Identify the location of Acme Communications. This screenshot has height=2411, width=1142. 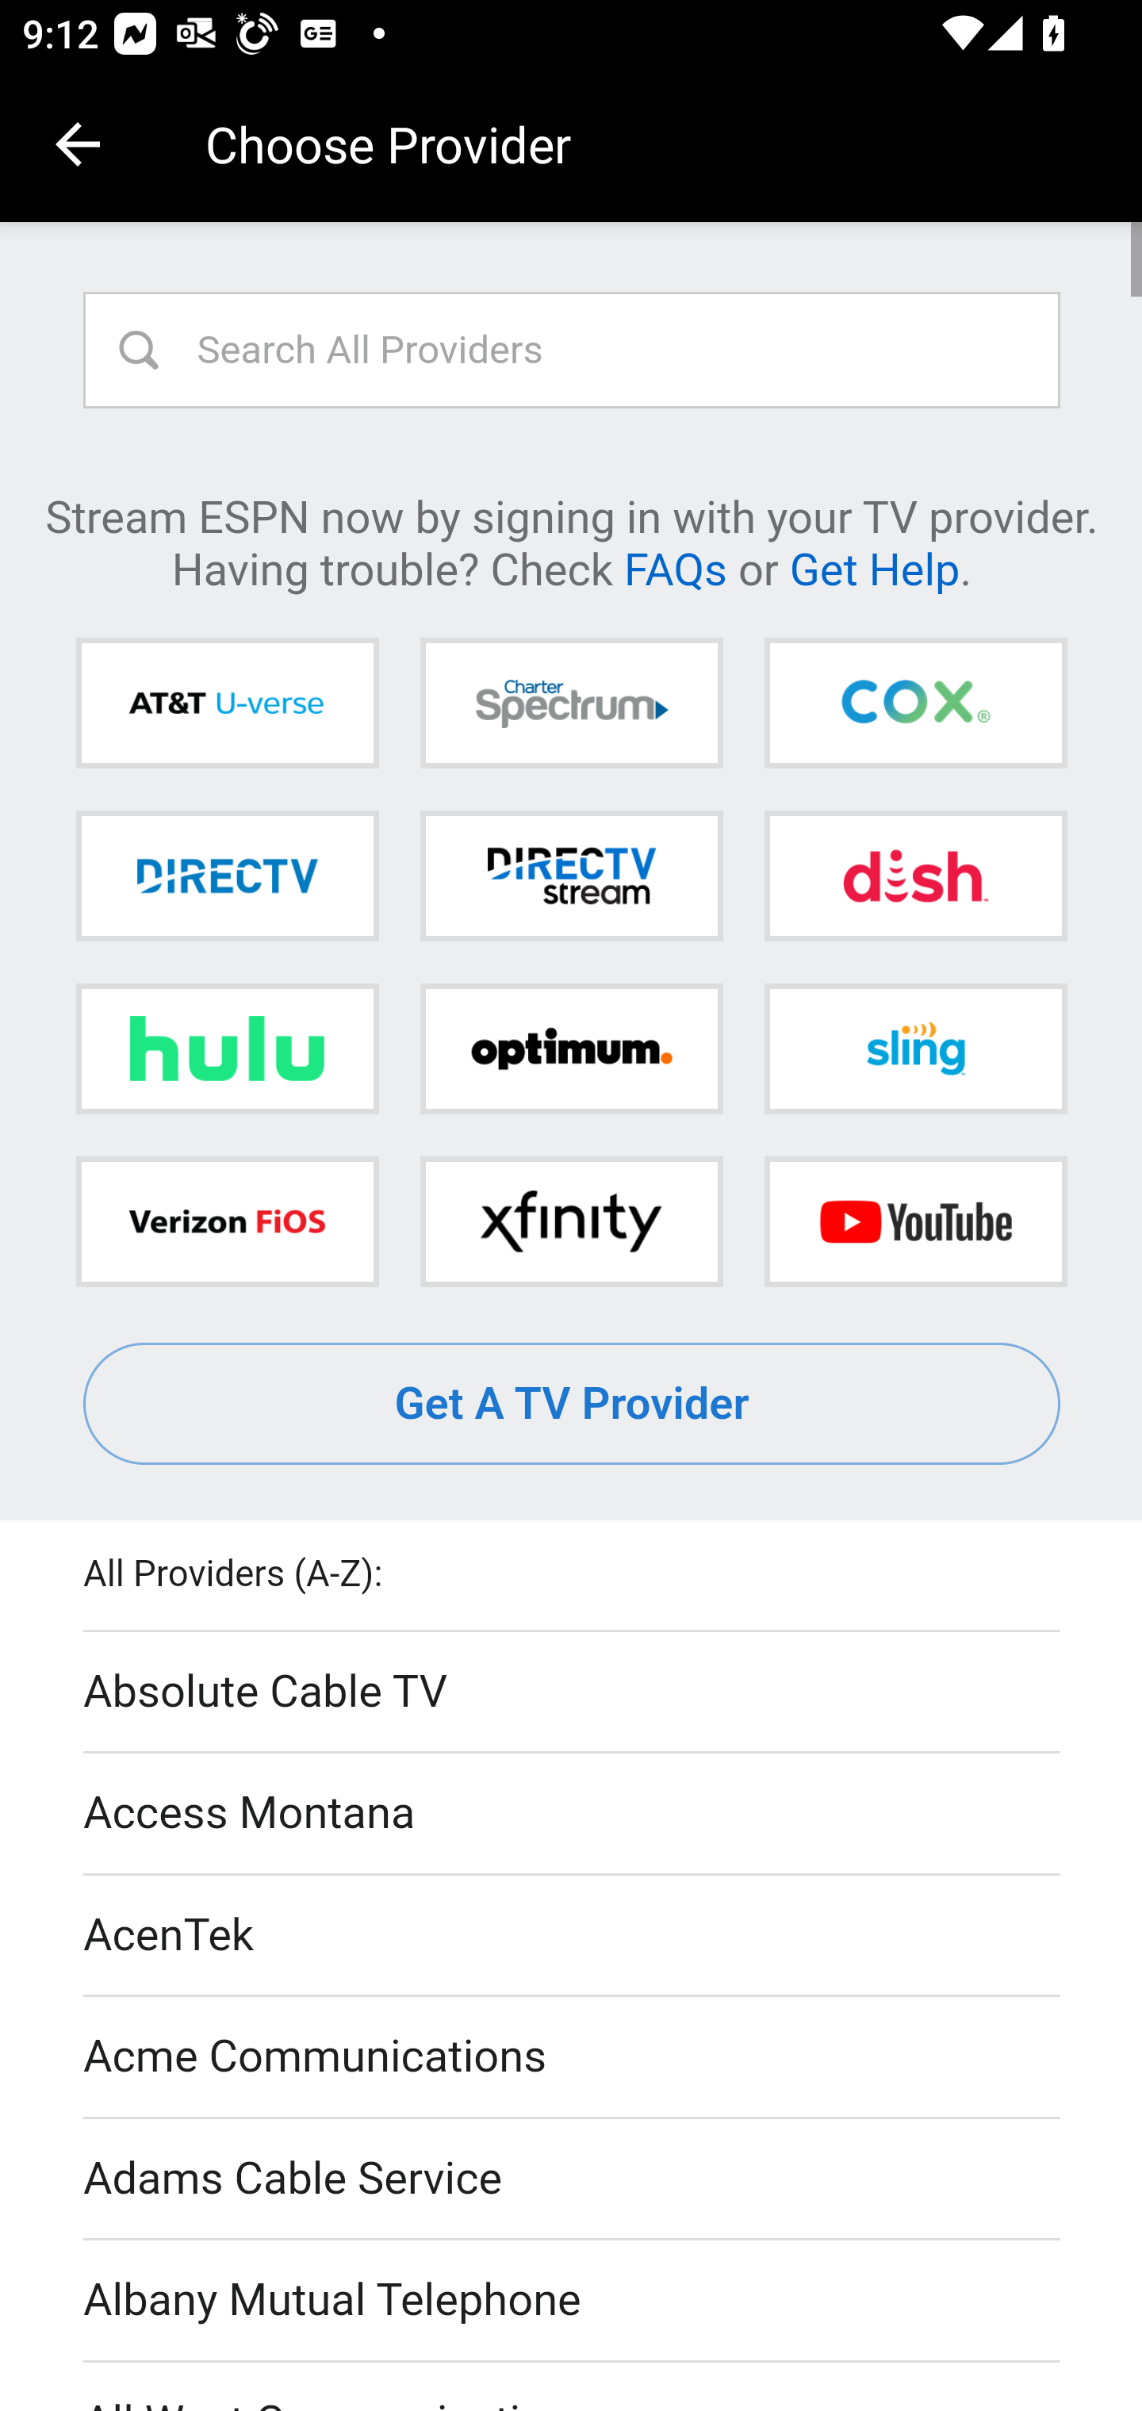
(573, 2059).